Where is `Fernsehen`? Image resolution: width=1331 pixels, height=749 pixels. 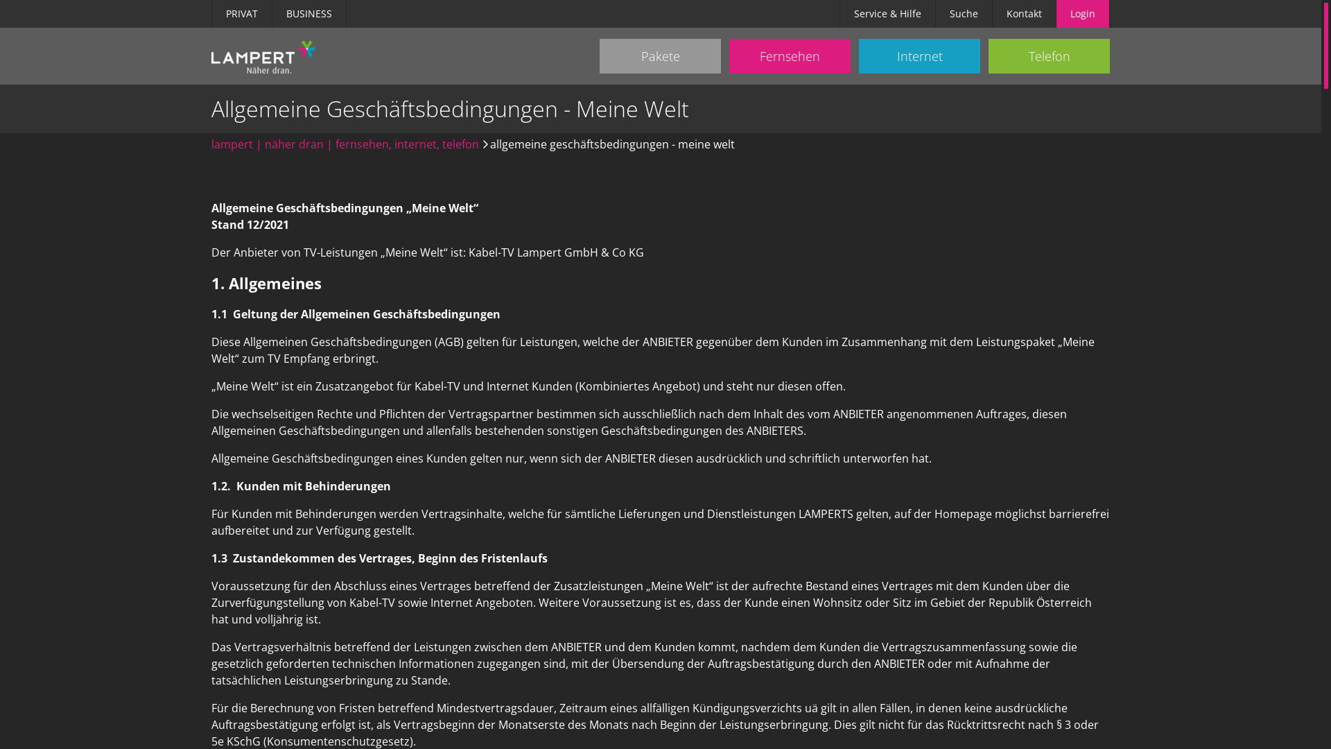
Fernsehen is located at coordinates (790, 56).